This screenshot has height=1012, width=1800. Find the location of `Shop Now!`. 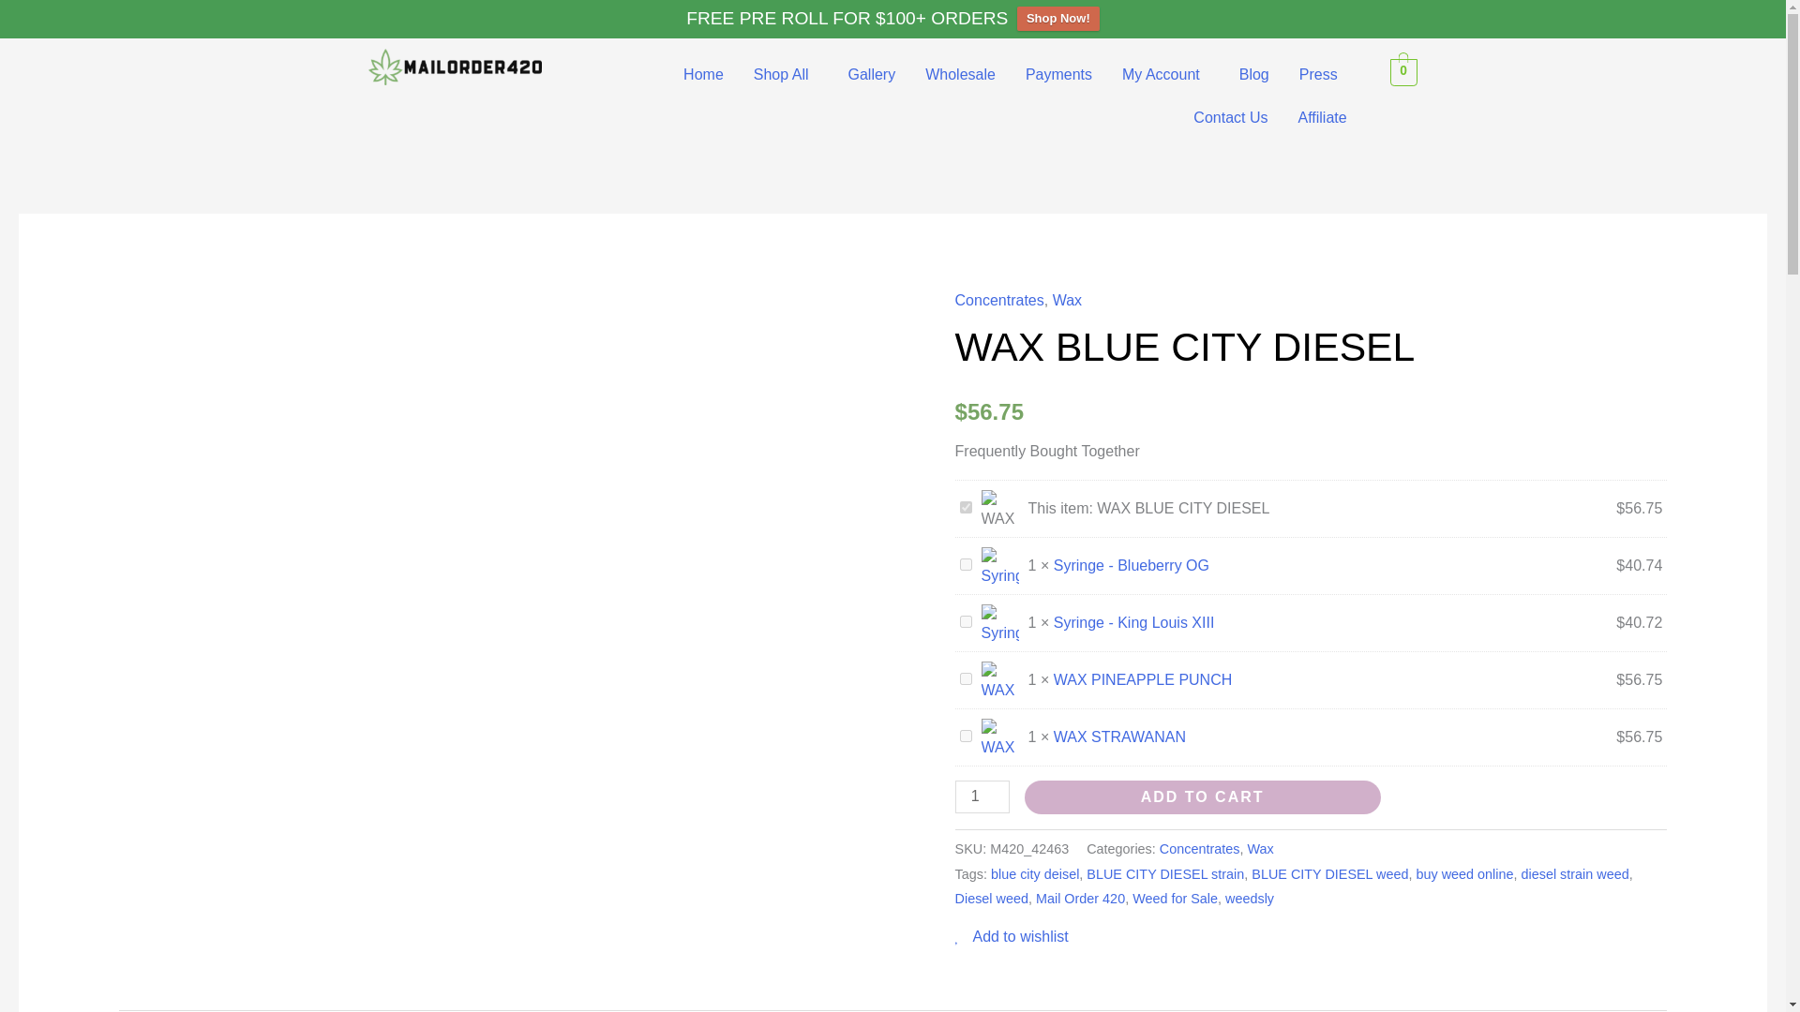

Shop Now! is located at coordinates (1057, 19).